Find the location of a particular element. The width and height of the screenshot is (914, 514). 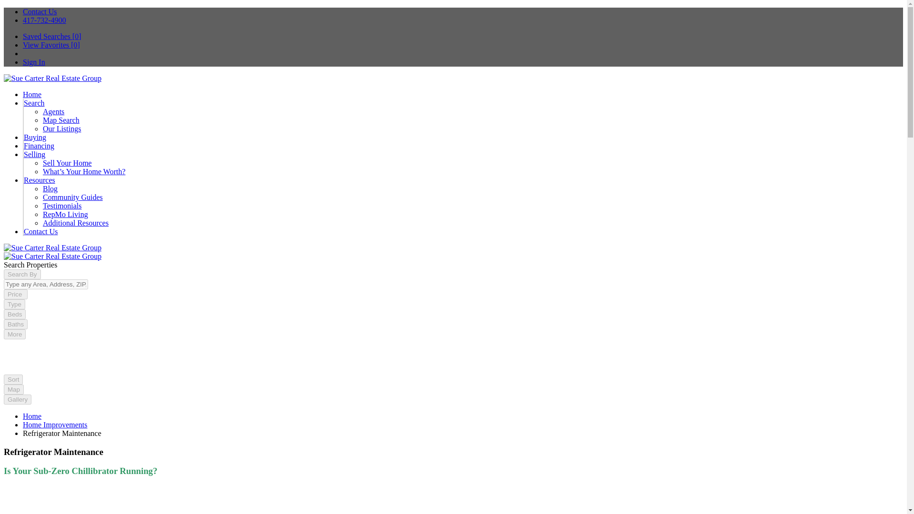

Community Guides is located at coordinates (72, 197).